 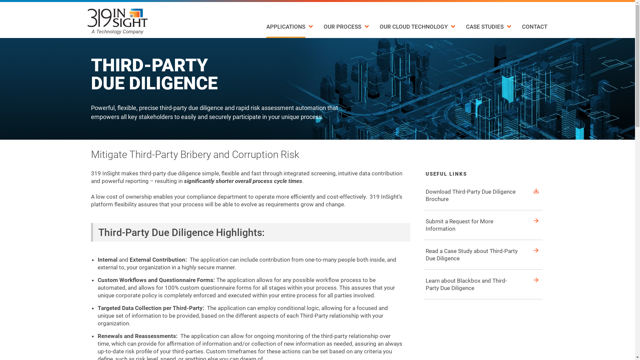 What do you see at coordinates (417, 27) in the screenshot?
I see `OUR CLOUD TECHNOLOGY` at bounding box center [417, 27].